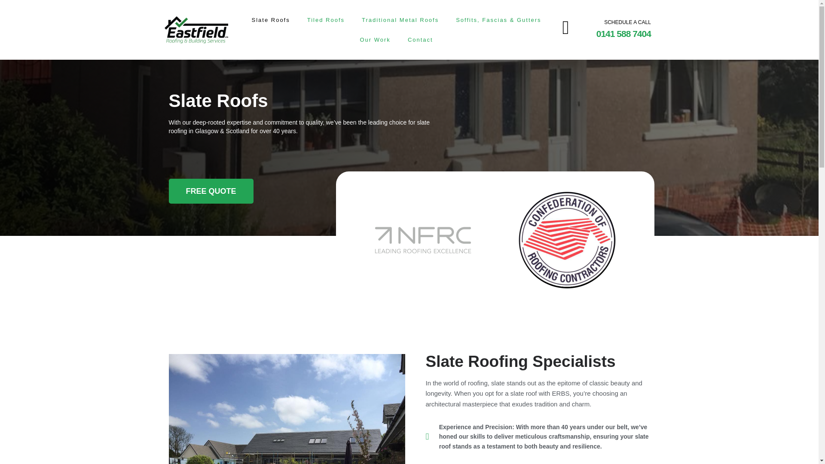 This screenshot has width=825, height=464. What do you see at coordinates (627, 22) in the screenshot?
I see `SCHEDULE A CALL` at bounding box center [627, 22].